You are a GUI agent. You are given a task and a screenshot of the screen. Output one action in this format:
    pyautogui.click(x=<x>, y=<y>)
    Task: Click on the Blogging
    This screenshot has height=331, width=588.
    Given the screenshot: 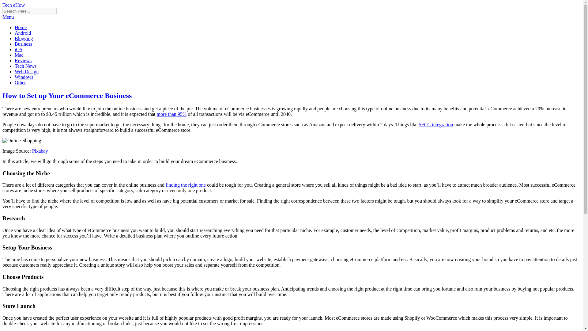 What is the action you would take?
    pyautogui.click(x=24, y=38)
    